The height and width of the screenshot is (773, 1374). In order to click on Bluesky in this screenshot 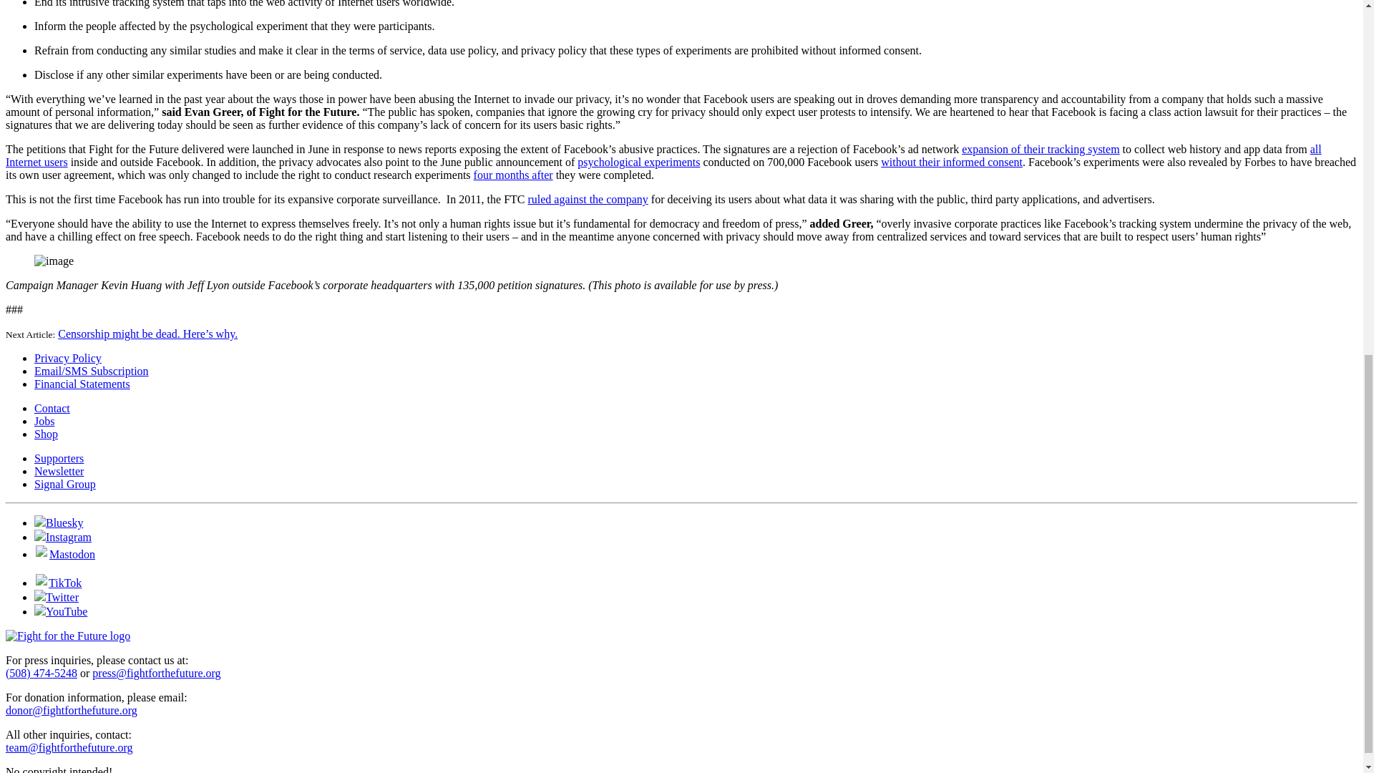, I will do `click(59, 522)`.